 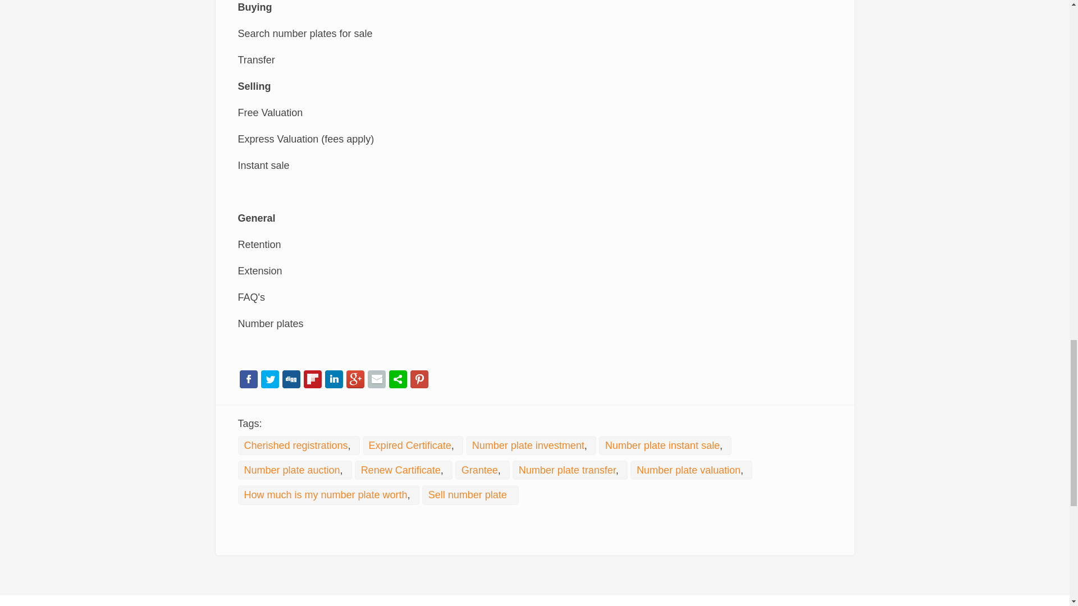 What do you see at coordinates (410, 446) in the screenshot?
I see `Expired Certificate` at bounding box center [410, 446].